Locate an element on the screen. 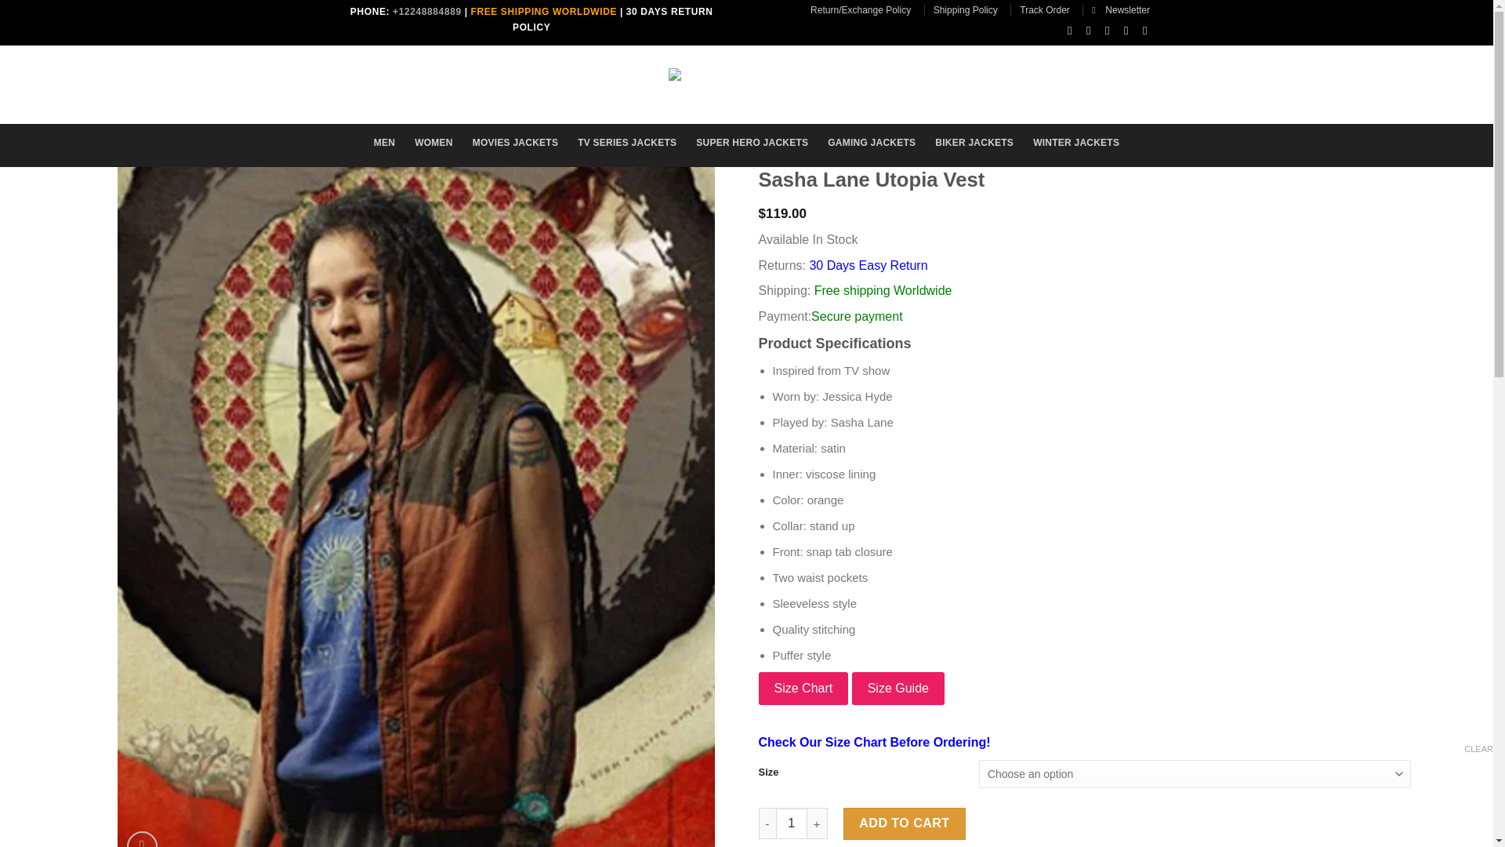 This screenshot has height=847, width=1505. Qty is located at coordinates (792, 823).